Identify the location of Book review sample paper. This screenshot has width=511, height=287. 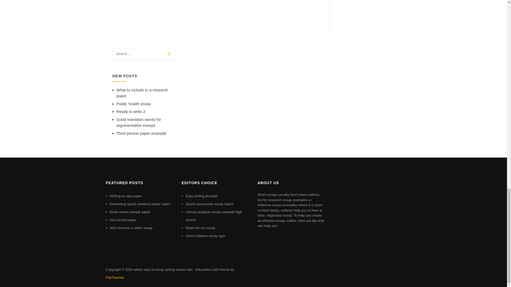
(130, 212).